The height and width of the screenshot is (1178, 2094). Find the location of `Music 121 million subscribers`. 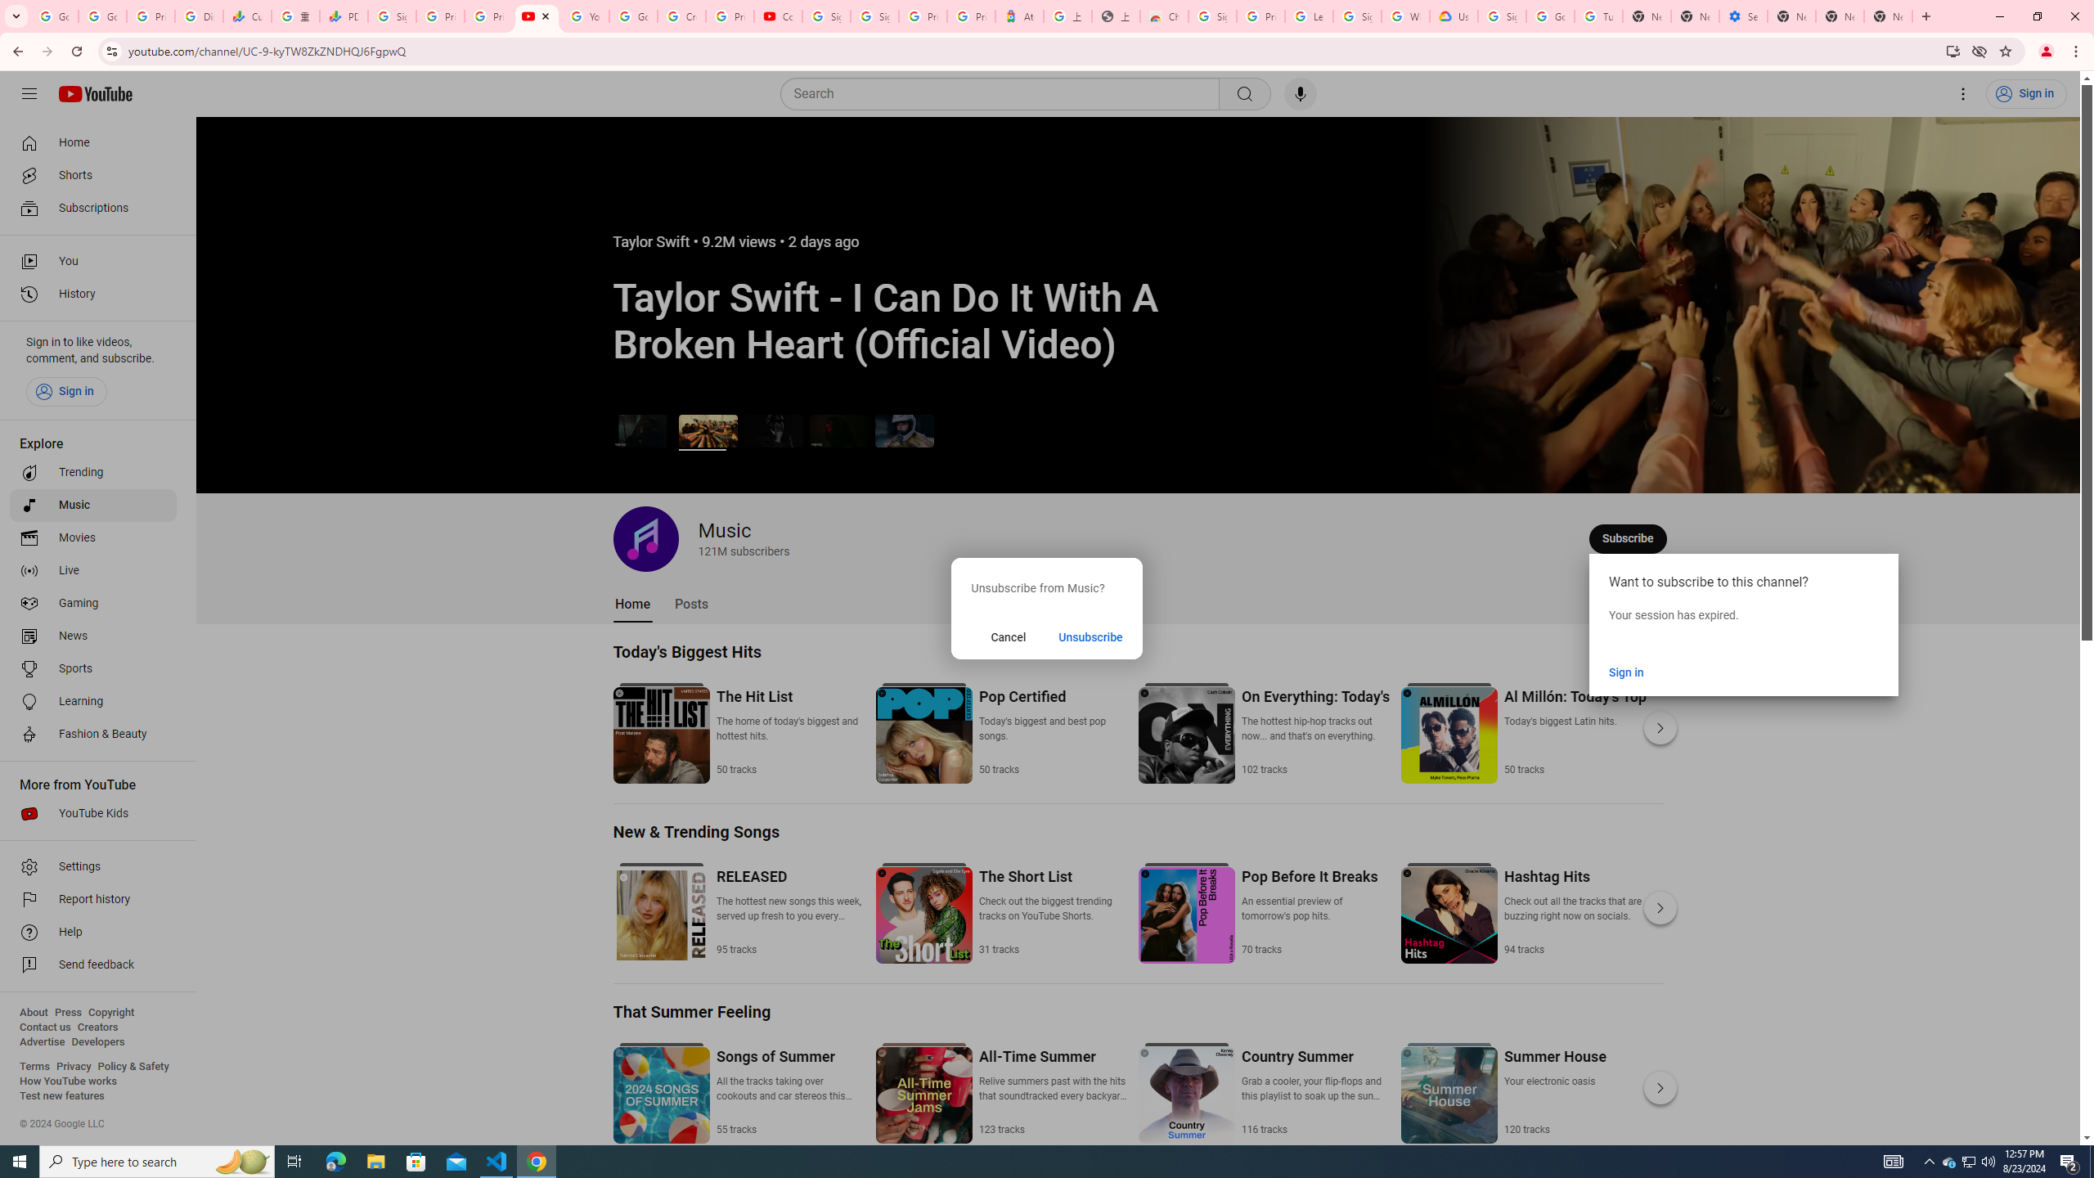

Music 121 million subscribers is located at coordinates (702, 538).